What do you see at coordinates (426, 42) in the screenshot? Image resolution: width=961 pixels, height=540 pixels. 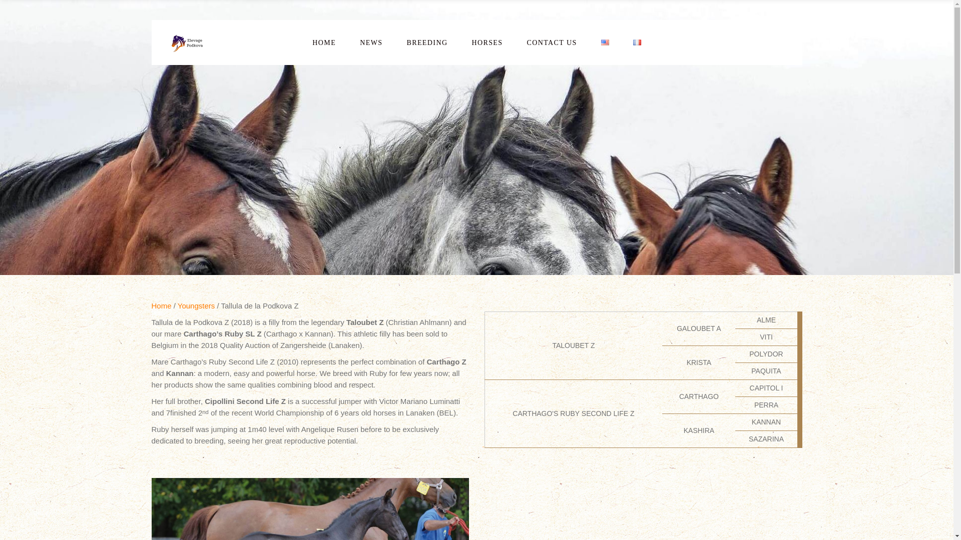 I see `BREEDING` at bounding box center [426, 42].